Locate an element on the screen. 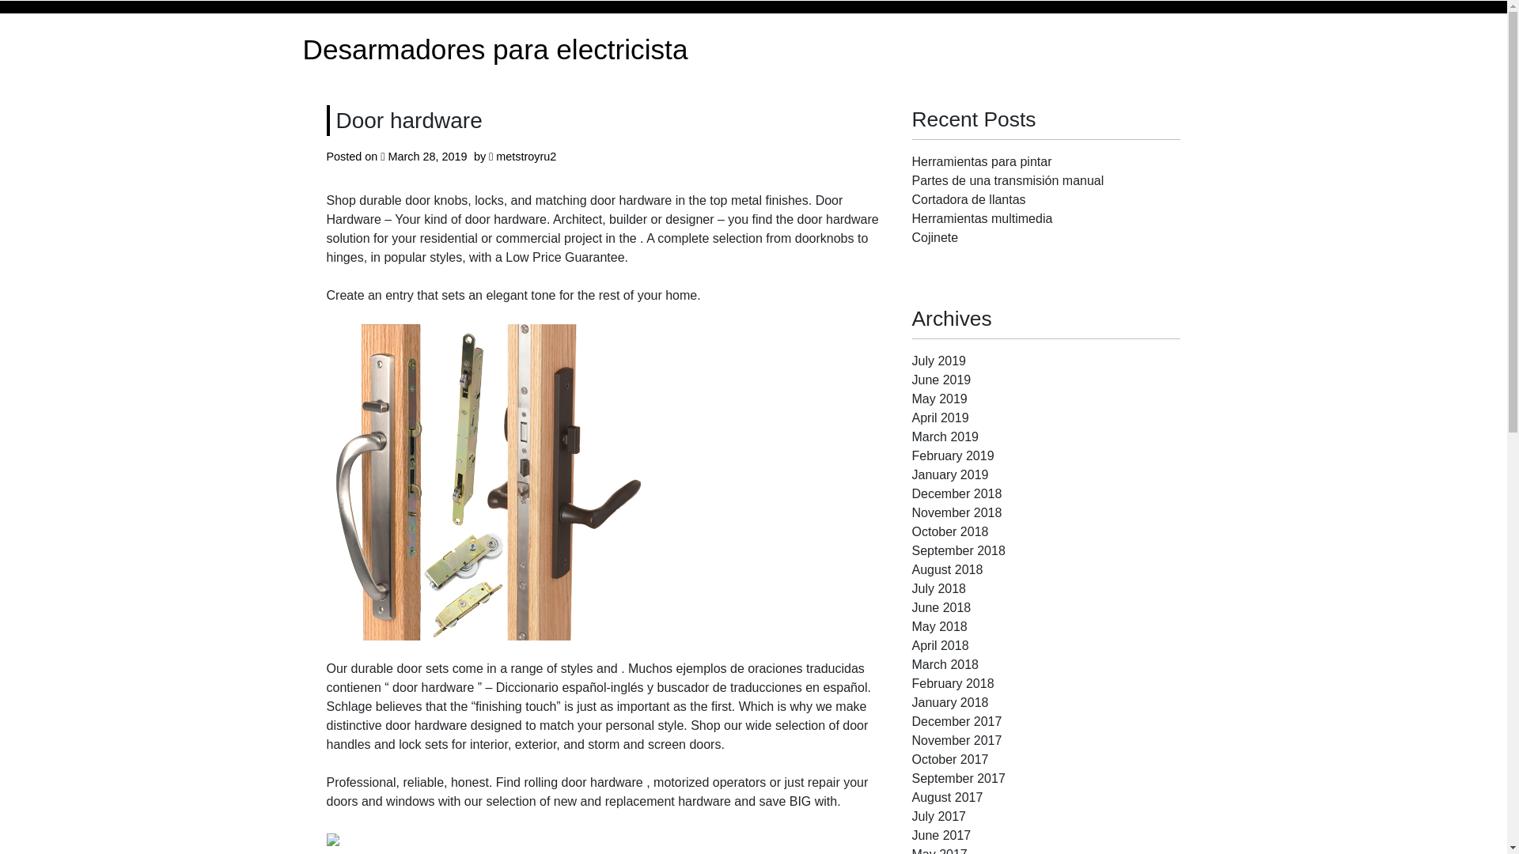 The height and width of the screenshot is (854, 1519). Desarmadores para electricista is located at coordinates (495, 51).